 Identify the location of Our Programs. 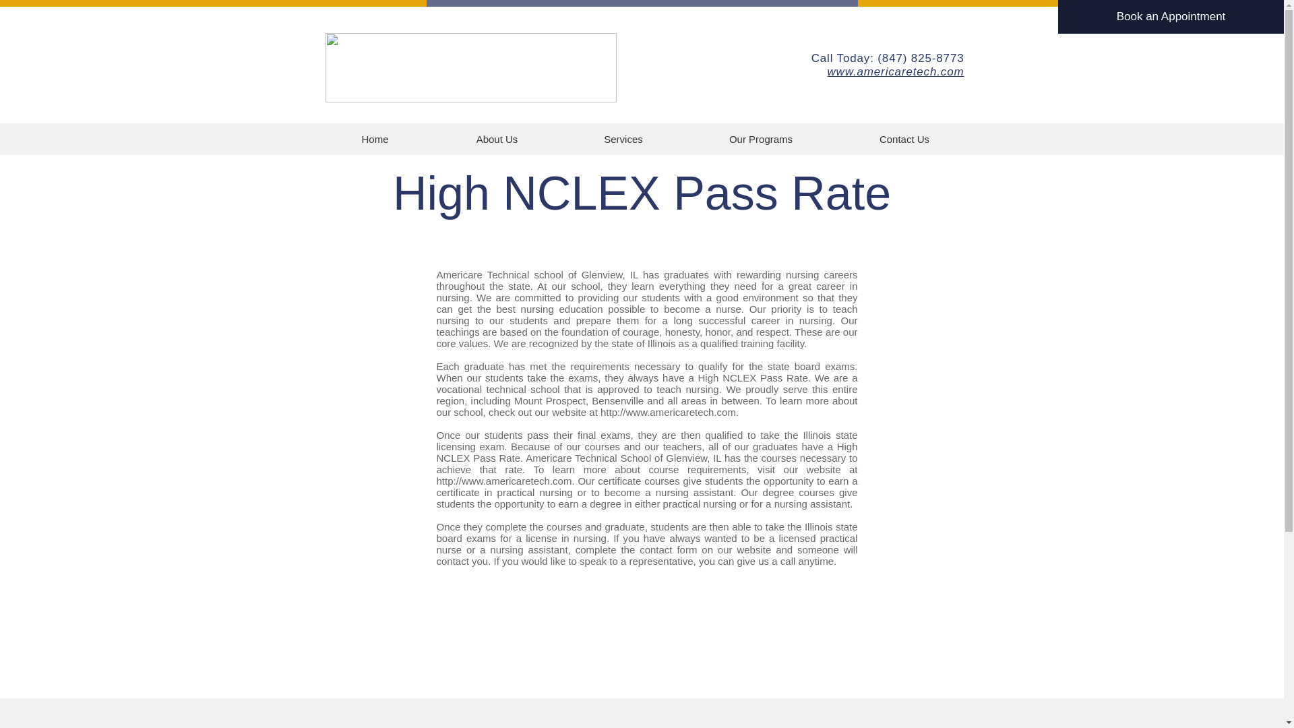
(760, 139).